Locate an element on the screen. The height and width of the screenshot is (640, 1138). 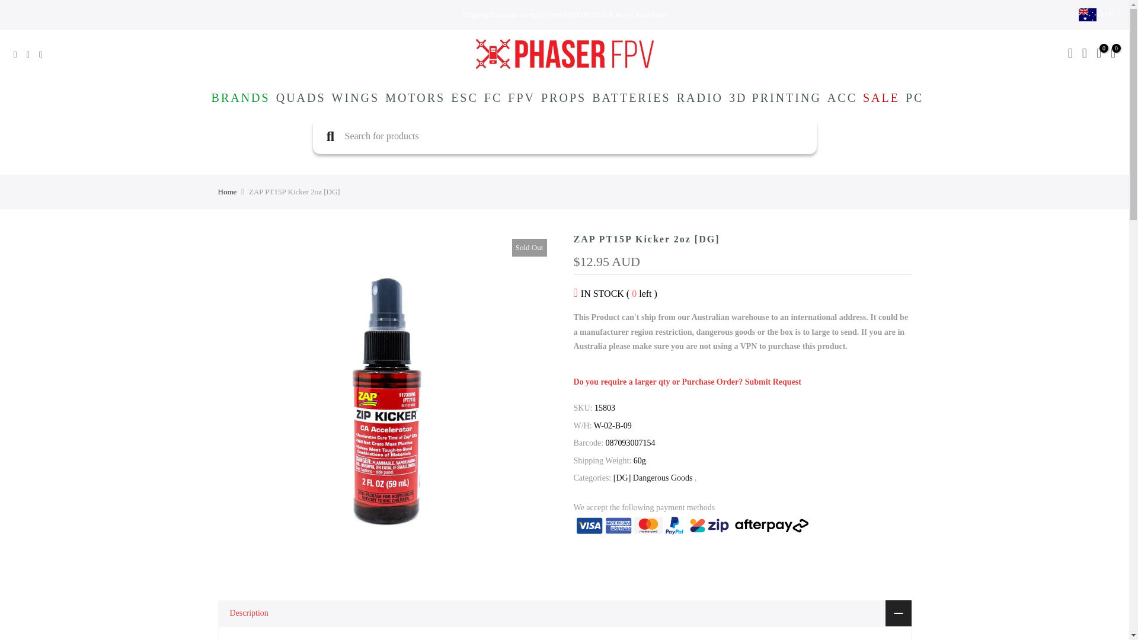
BATTERIES is located at coordinates (631, 98).